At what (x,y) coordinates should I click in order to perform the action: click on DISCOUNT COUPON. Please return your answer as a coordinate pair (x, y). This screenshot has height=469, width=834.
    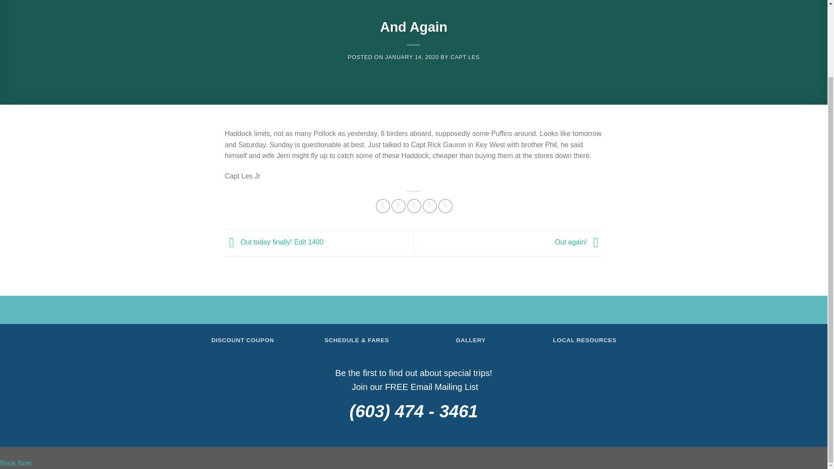
    Looking at the image, I should click on (242, 340).